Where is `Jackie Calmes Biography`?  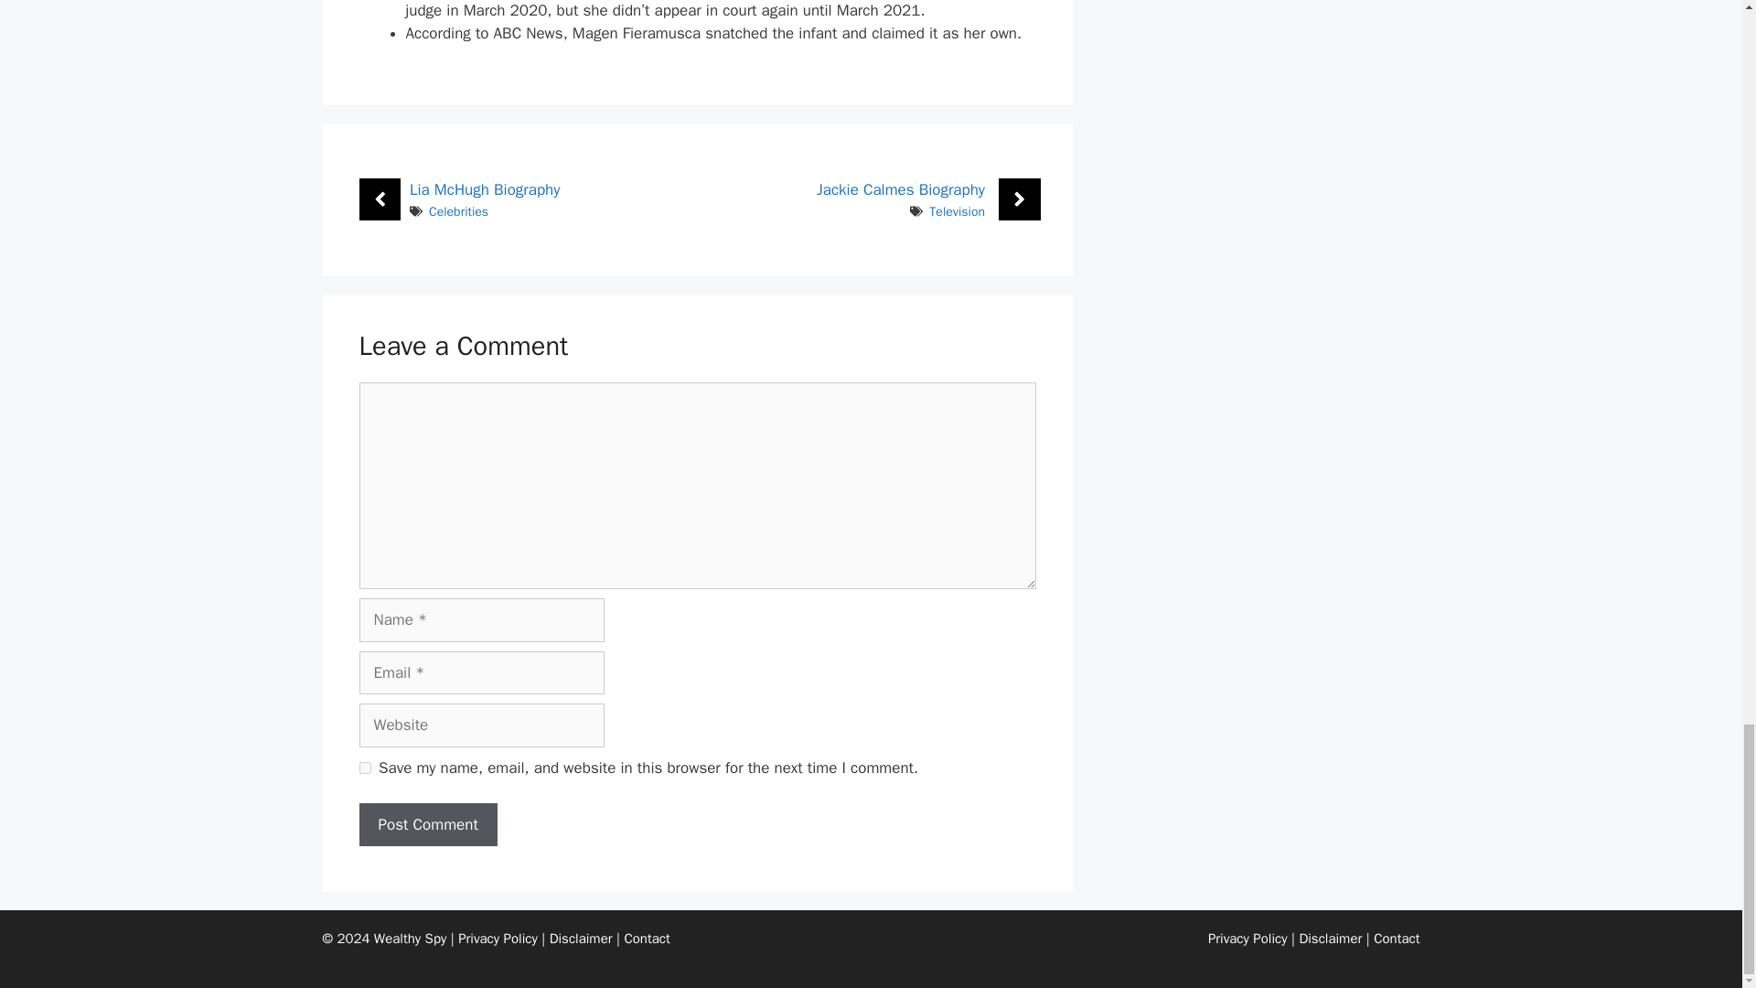 Jackie Calmes Biography is located at coordinates (900, 189).